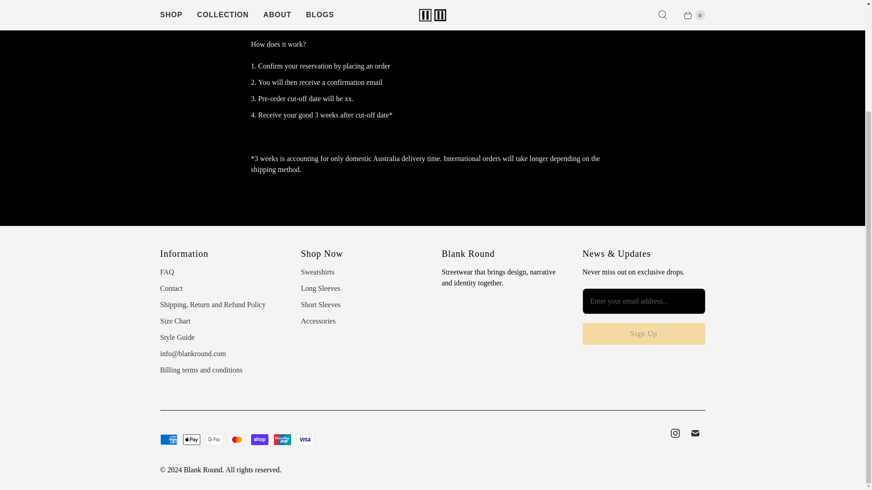 The image size is (872, 490). What do you see at coordinates (203, 470) in the screenshot?
I see `Blank Round` at bounding box center [203, 470].